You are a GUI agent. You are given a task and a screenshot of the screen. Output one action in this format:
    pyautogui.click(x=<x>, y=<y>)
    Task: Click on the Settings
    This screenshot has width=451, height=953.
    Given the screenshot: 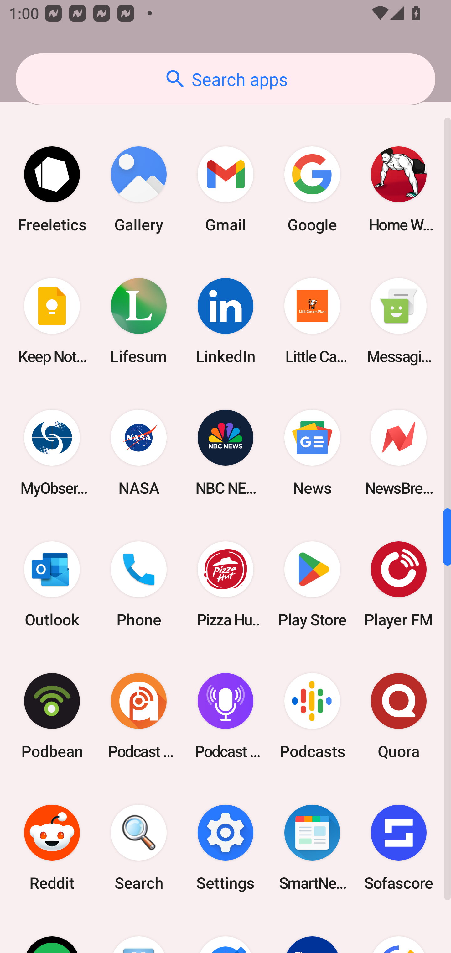 What is the action you would take?
    pyautogui.click(x=225, y=848)
    